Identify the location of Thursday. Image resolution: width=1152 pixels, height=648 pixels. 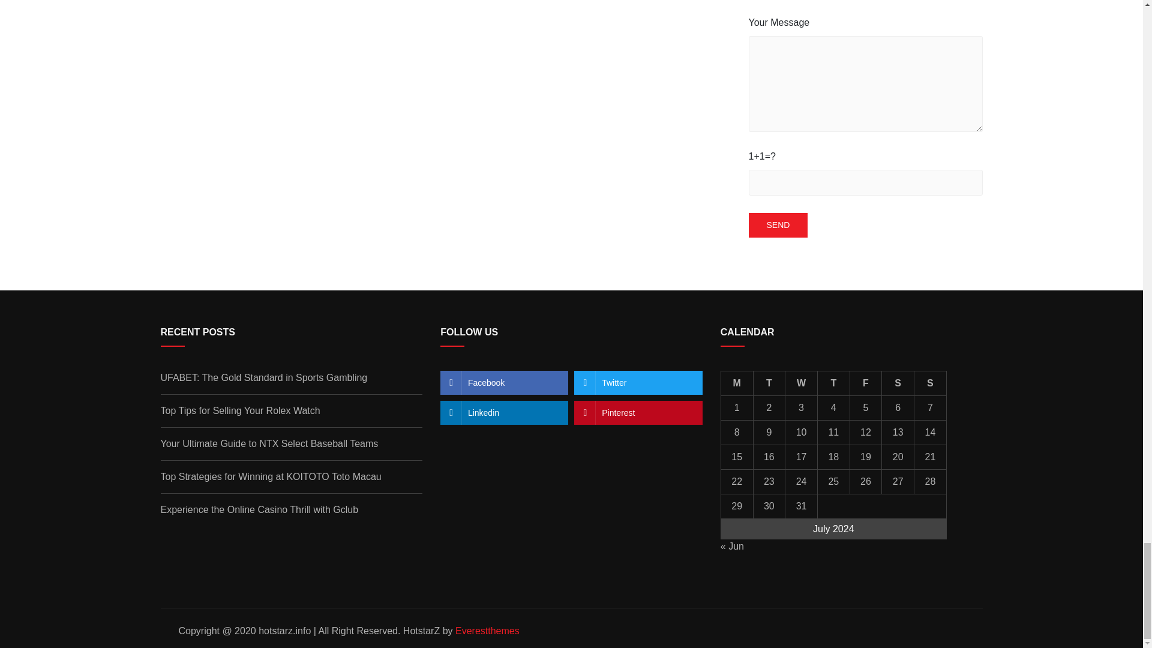
(833, 383).